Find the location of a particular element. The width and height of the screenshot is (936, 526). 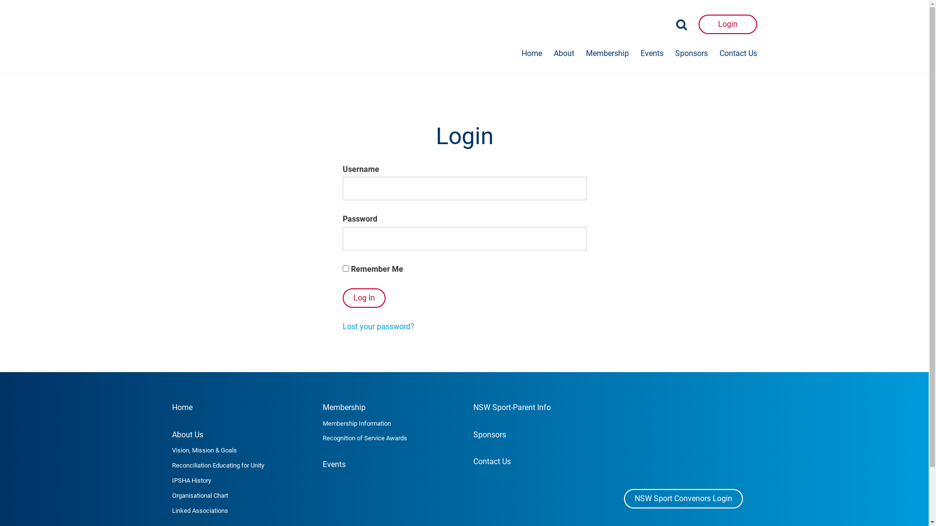

About is located at coordinates (564, 54).